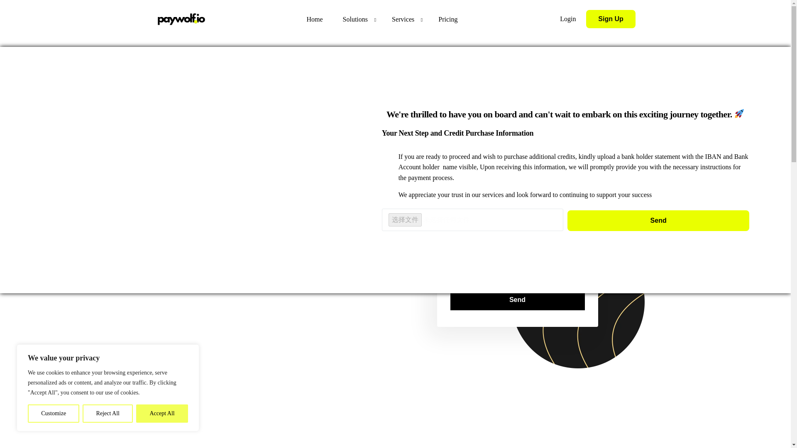 The width and height of the screenshot is (797, 448). Describe the element at coordinates (162, 414) in the screenshot. I see `Accept All` at that location.